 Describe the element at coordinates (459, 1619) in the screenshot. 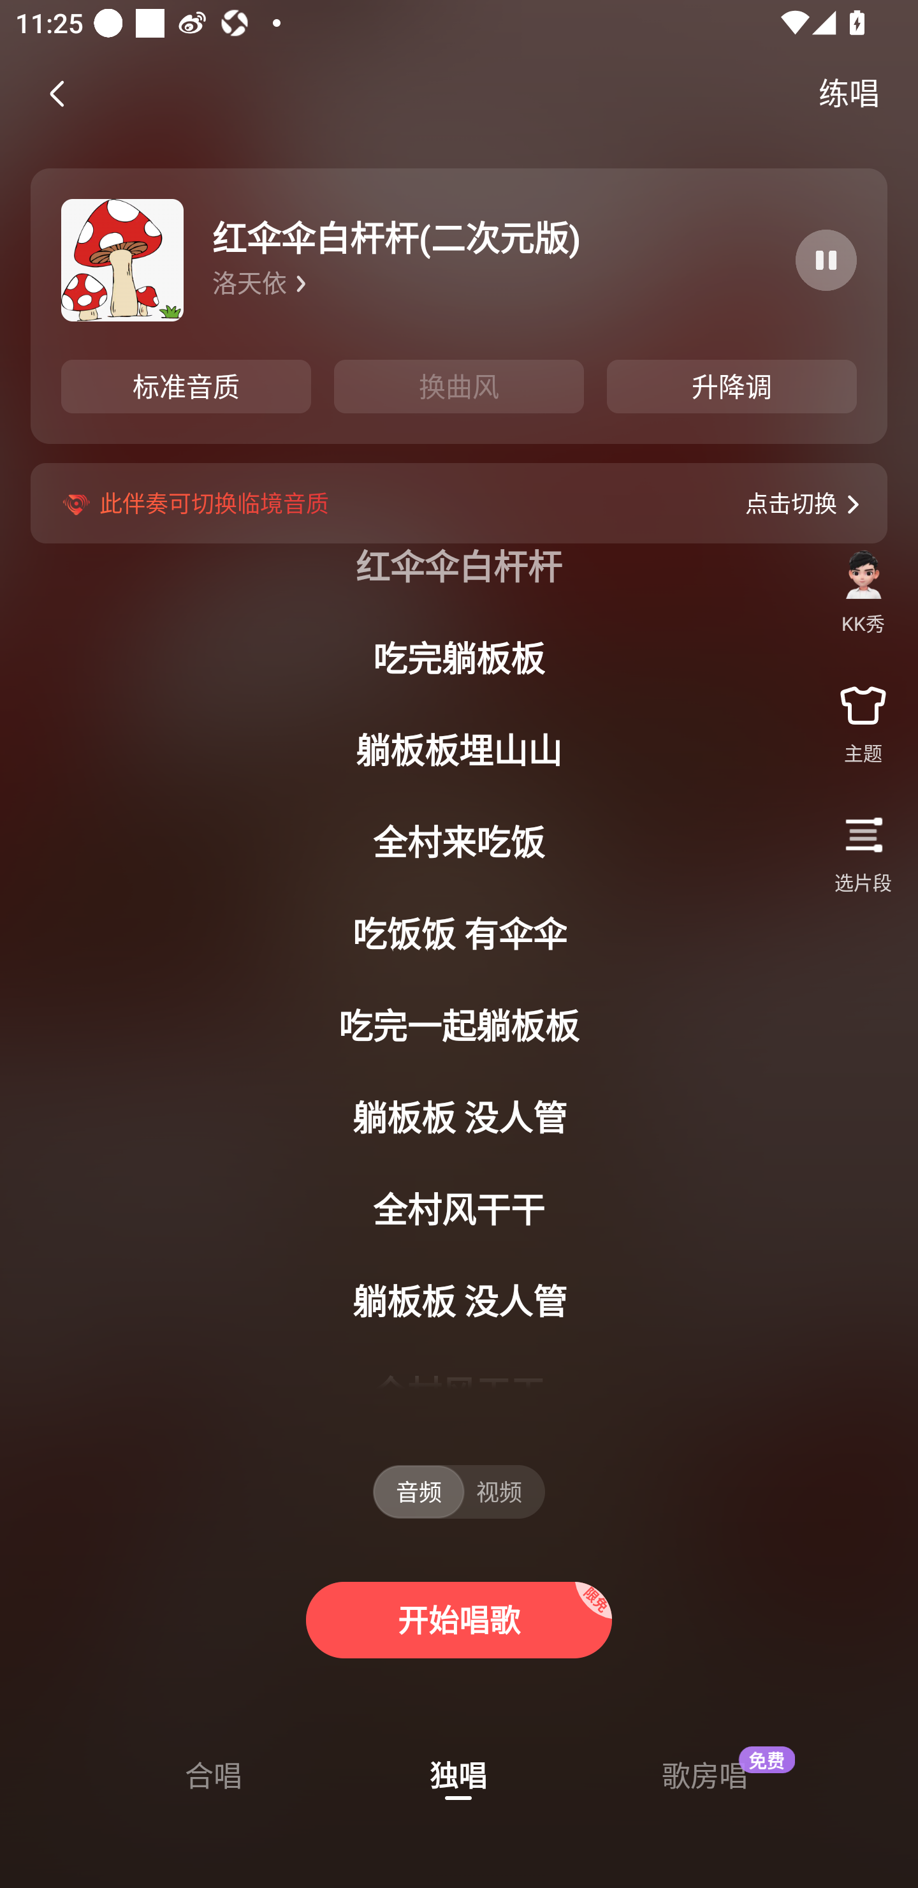

I see `开始唱歌` at that location.